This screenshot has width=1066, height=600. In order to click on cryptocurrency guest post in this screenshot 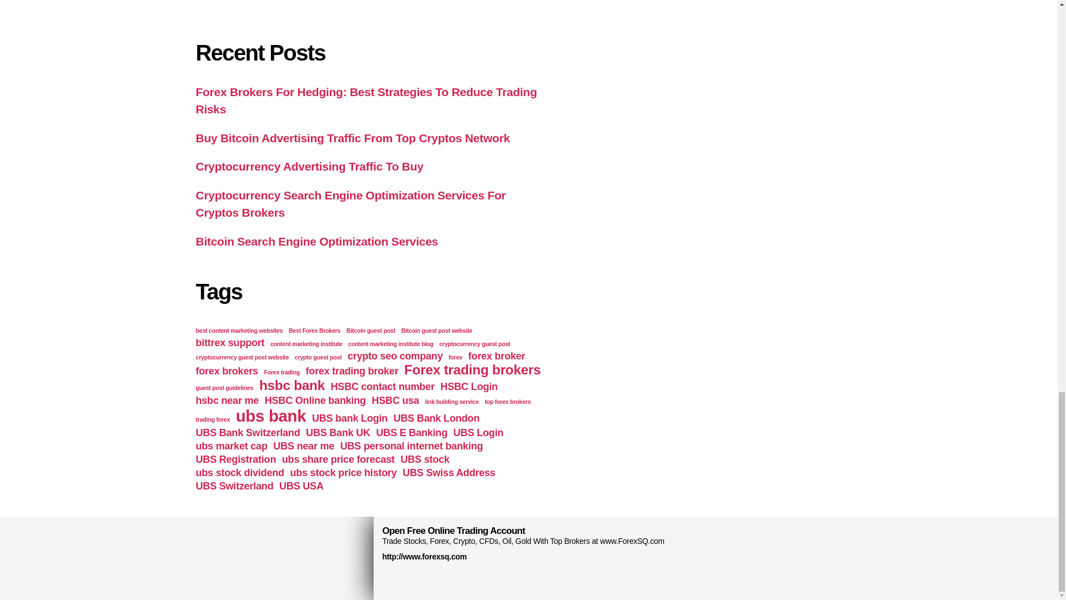, I will do `click(475, 344)`.